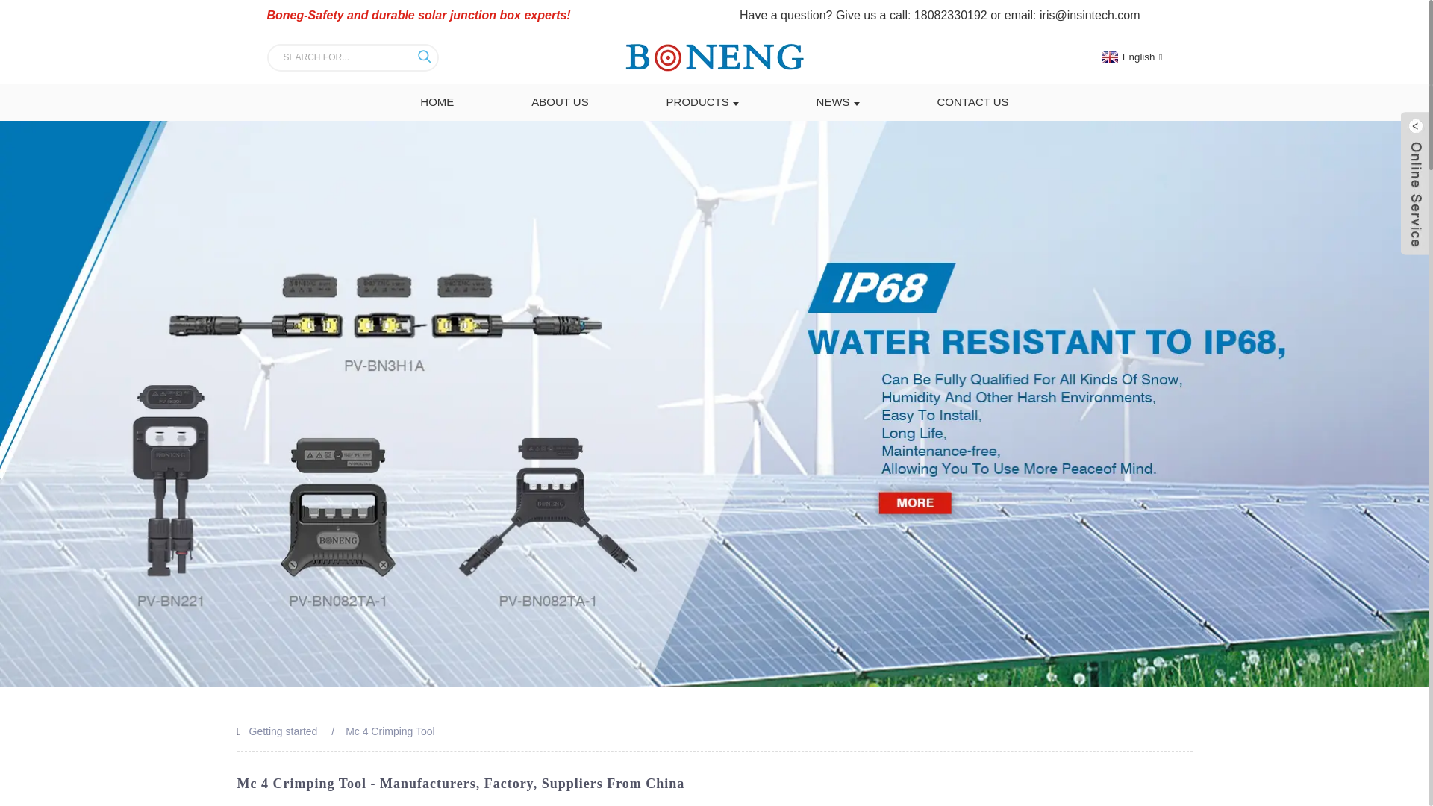  Describe the element at coordinates (972, 102) in the screenshot. I see `CONTACT US` at that location.